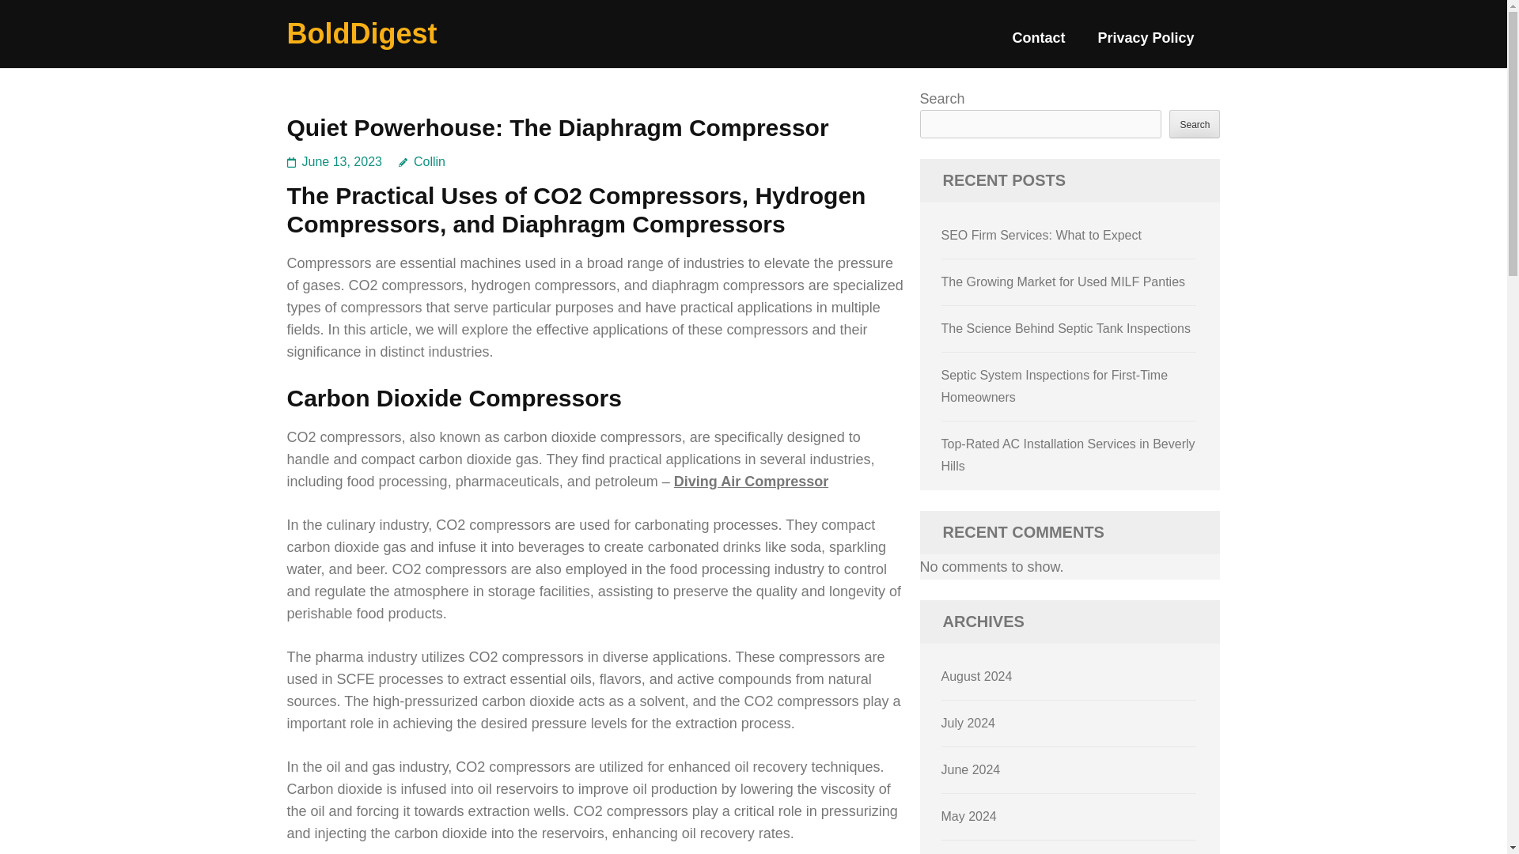 The height and width of the screenshot is (854, 1519). Describe the element at coordinates (968, 720) in the screenshot. I see `July 2024` at that location.